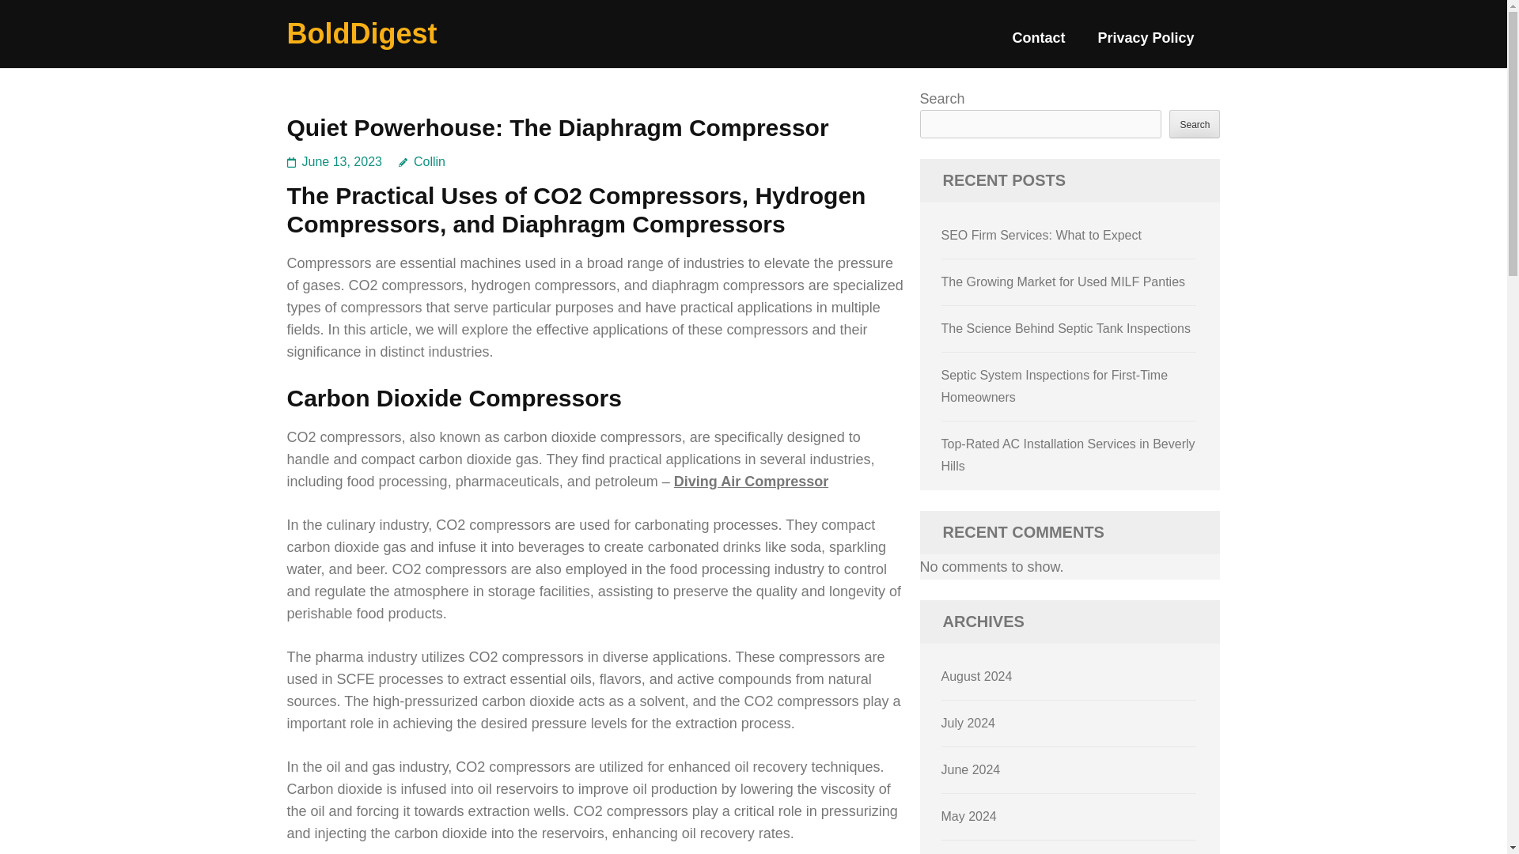 The height and width of the screenshot is (854, 1519). Describe the element at coordinates (968, 720) in the screenshot. I see `July 2024` at that location.